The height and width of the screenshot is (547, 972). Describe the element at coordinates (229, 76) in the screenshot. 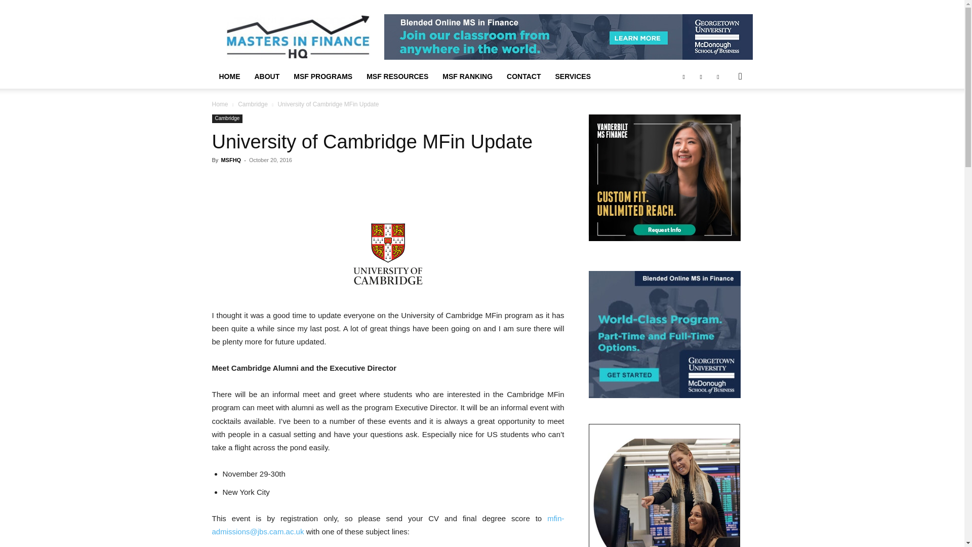

I see `HOME` at that location.